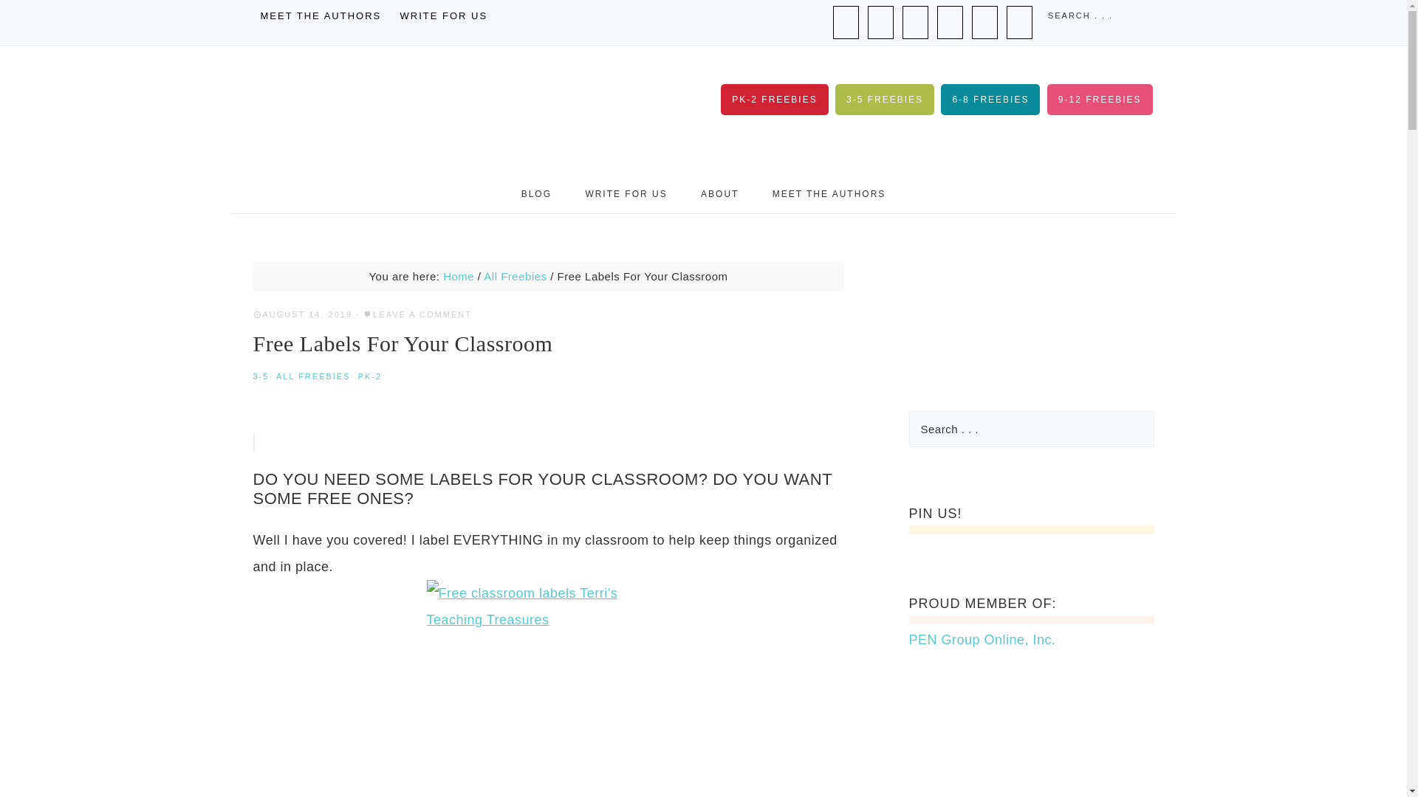  Describe the element at coordinates (536, 193) in the screenshot. I see `BLOG` at that location.